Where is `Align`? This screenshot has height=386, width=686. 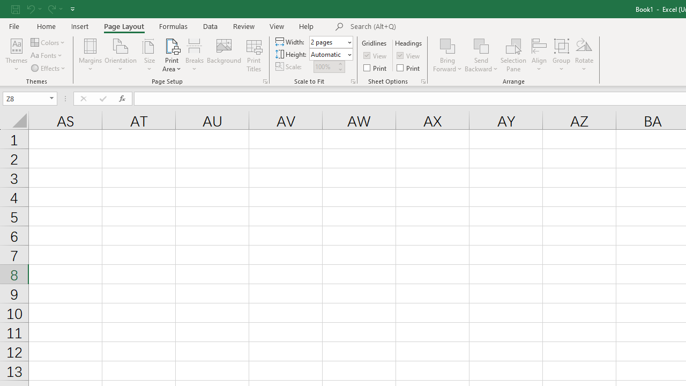 Align is located at coordinates (539, 55).